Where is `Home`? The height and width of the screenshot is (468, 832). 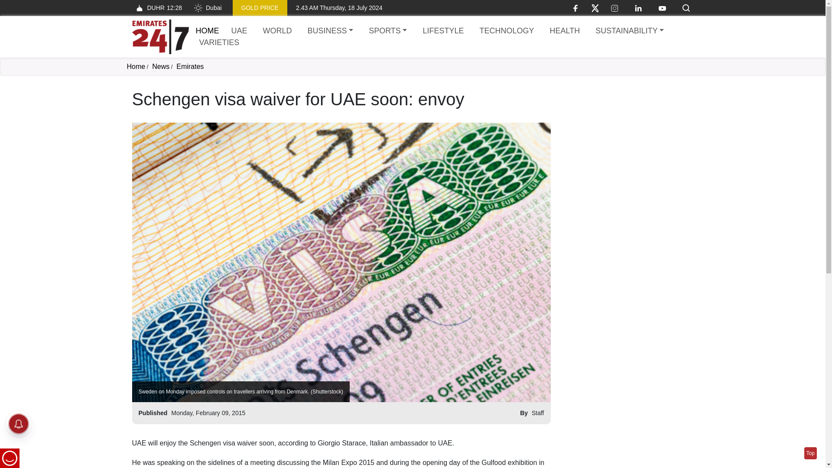 Home is located at coordinates (207, 30).